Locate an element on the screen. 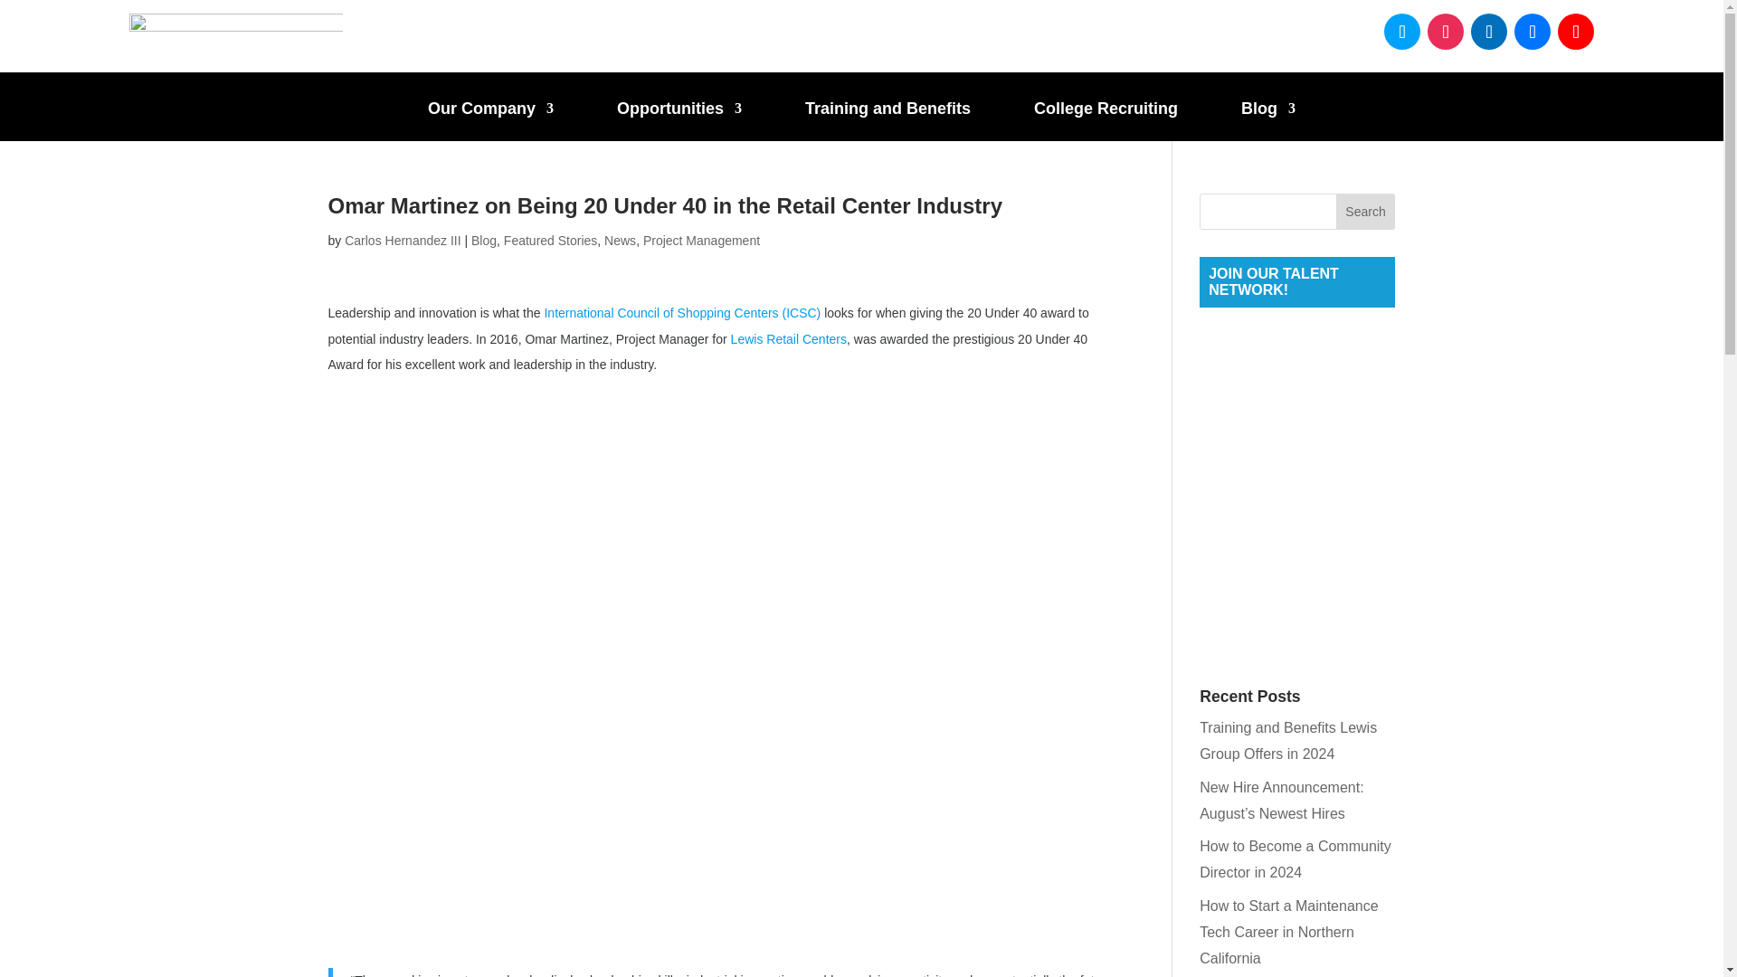 The height and width of the screenshot is (977, 1737). Posts by Carlos Hernandez III is located at coordinates (402, 241).